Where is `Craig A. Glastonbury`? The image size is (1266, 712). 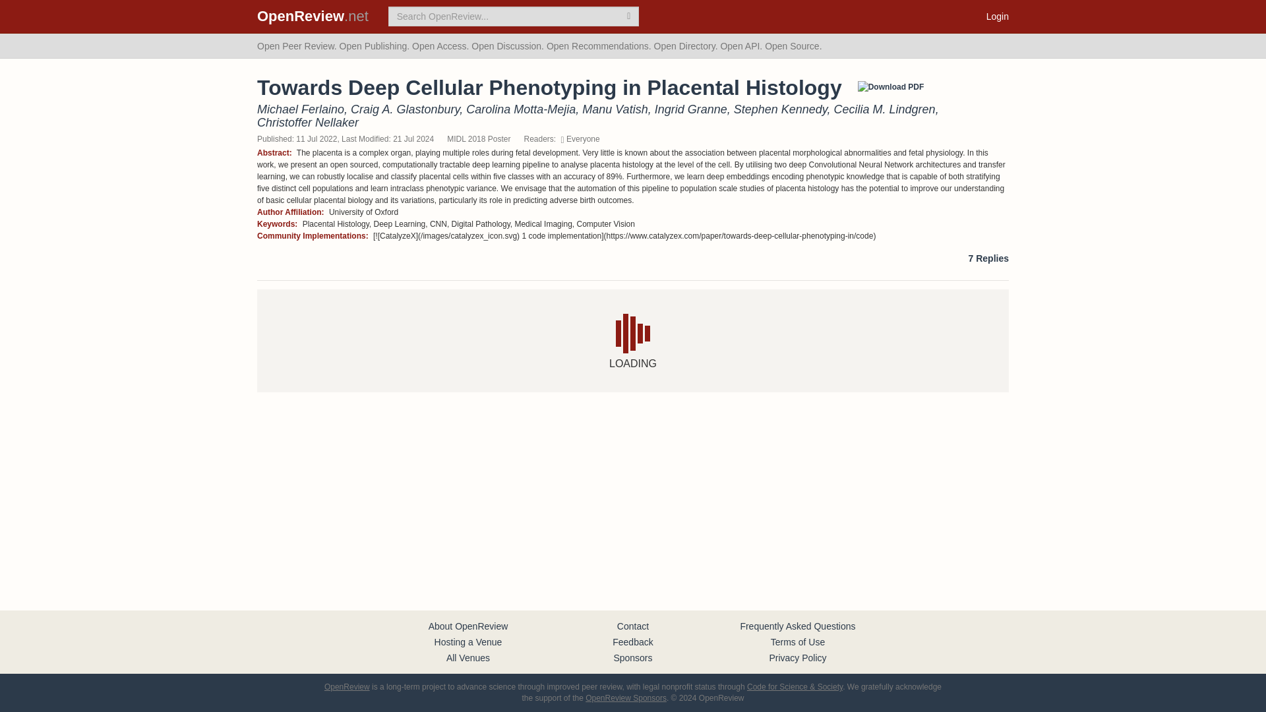
Craig A. Glastonbury is located at coordinates (405, 109).